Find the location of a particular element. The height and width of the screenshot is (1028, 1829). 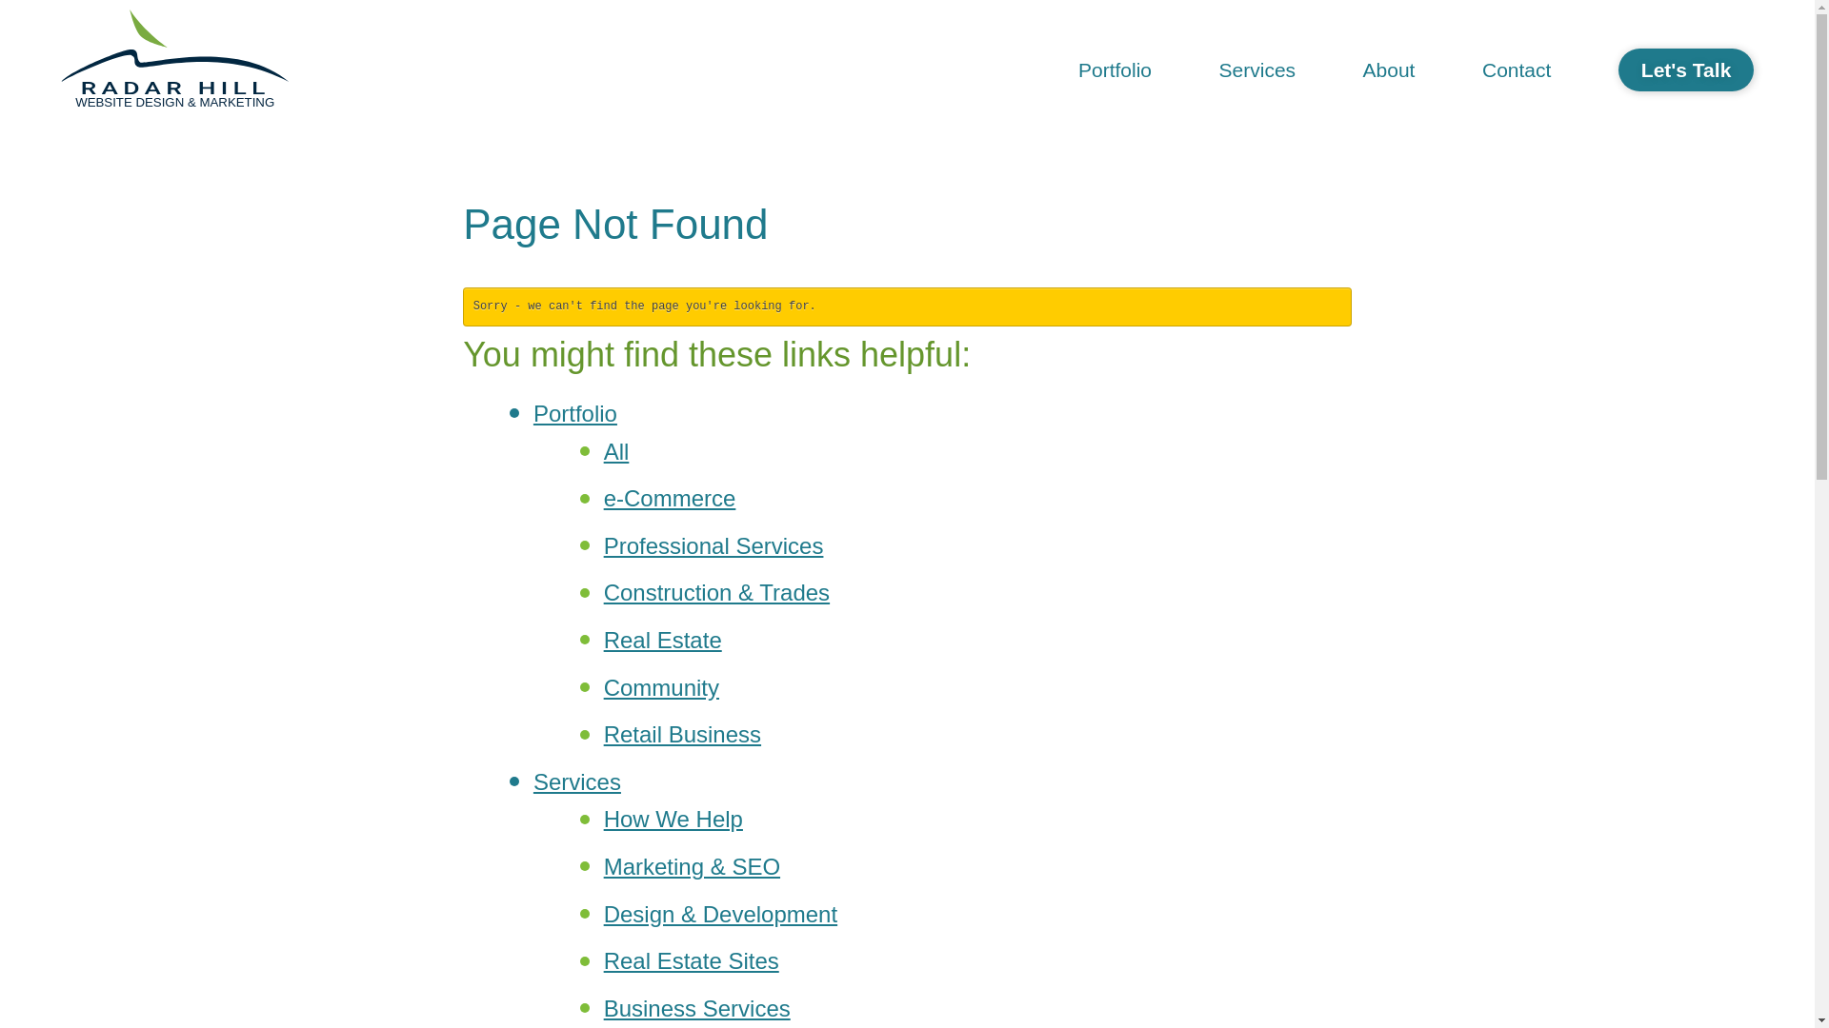

How We Help is located at coordinates (673, 819).